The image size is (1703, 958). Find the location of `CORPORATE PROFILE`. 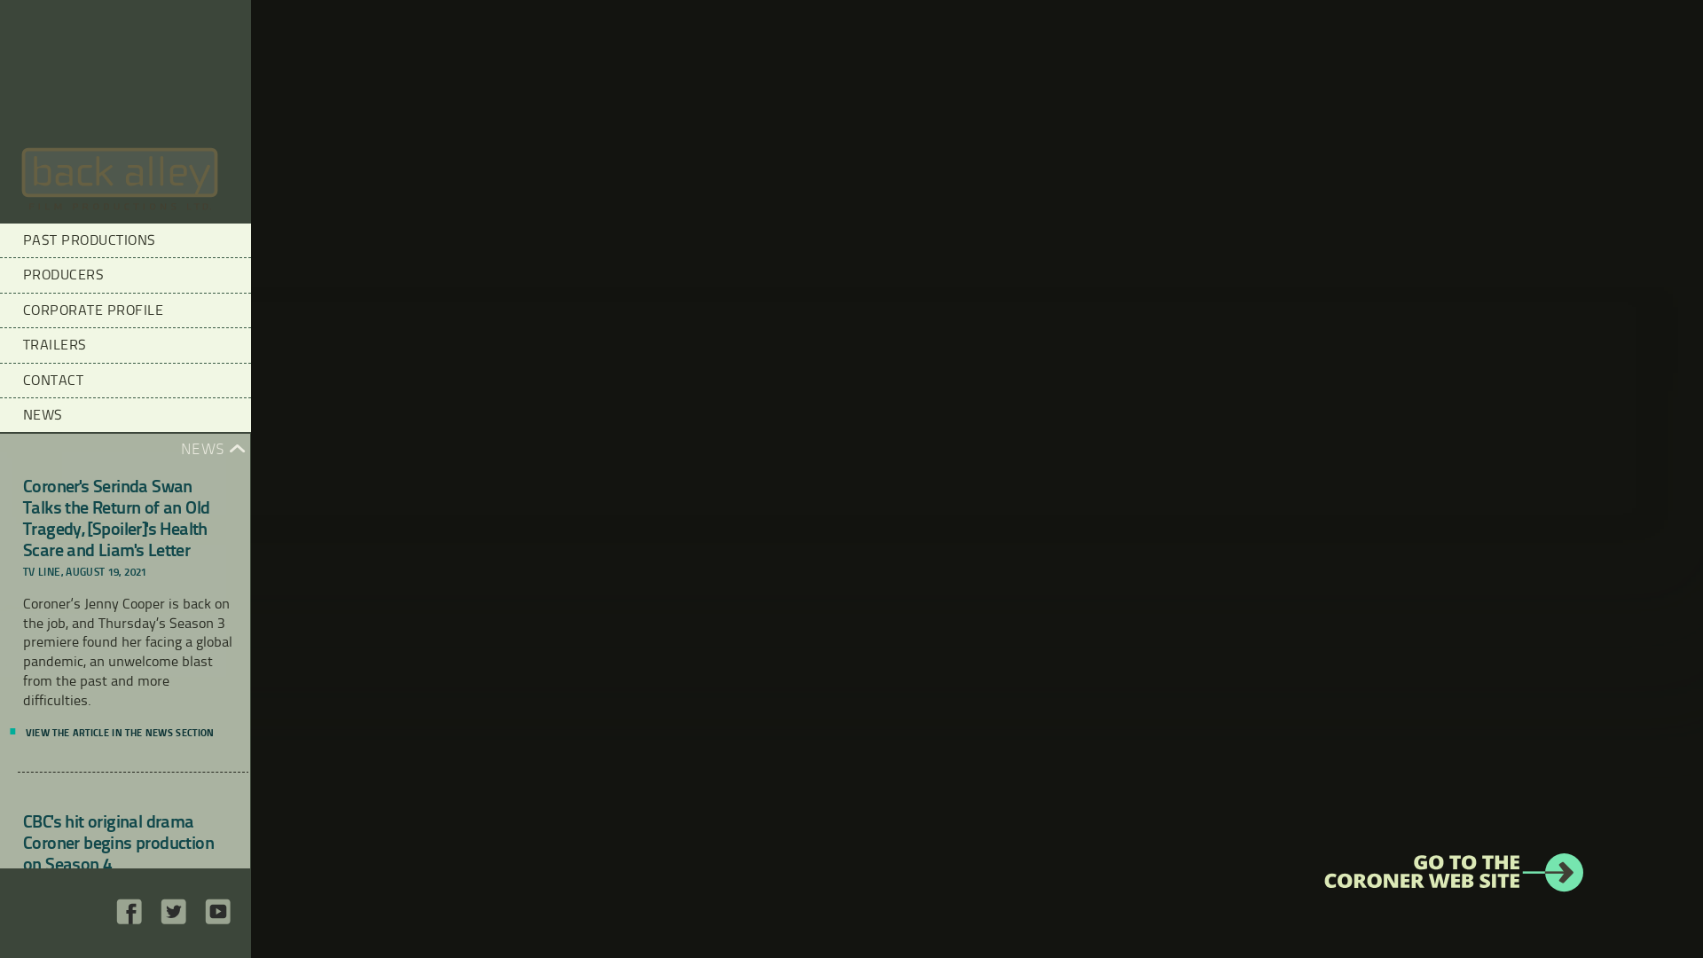

CORPORATE PROFILE is located at coordinates (126, 310).